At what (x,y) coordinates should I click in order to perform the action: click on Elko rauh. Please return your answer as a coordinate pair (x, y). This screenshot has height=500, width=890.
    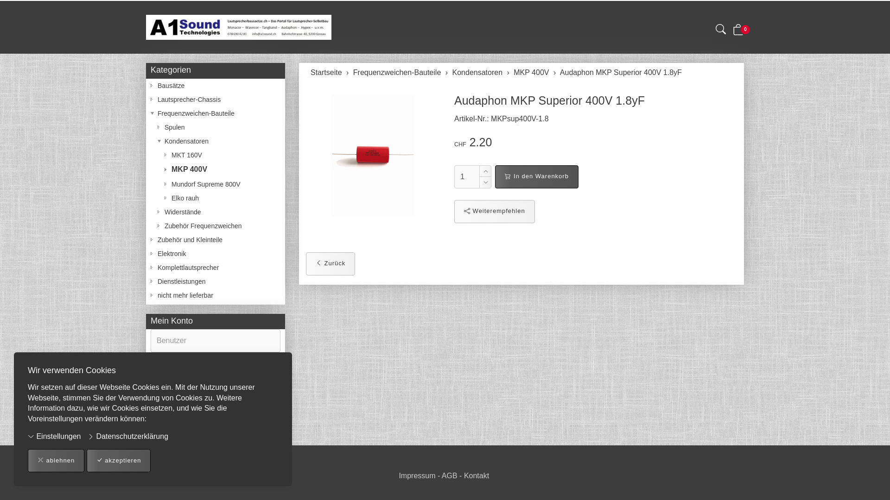
    Looking at the image, I should click on (216, 198).